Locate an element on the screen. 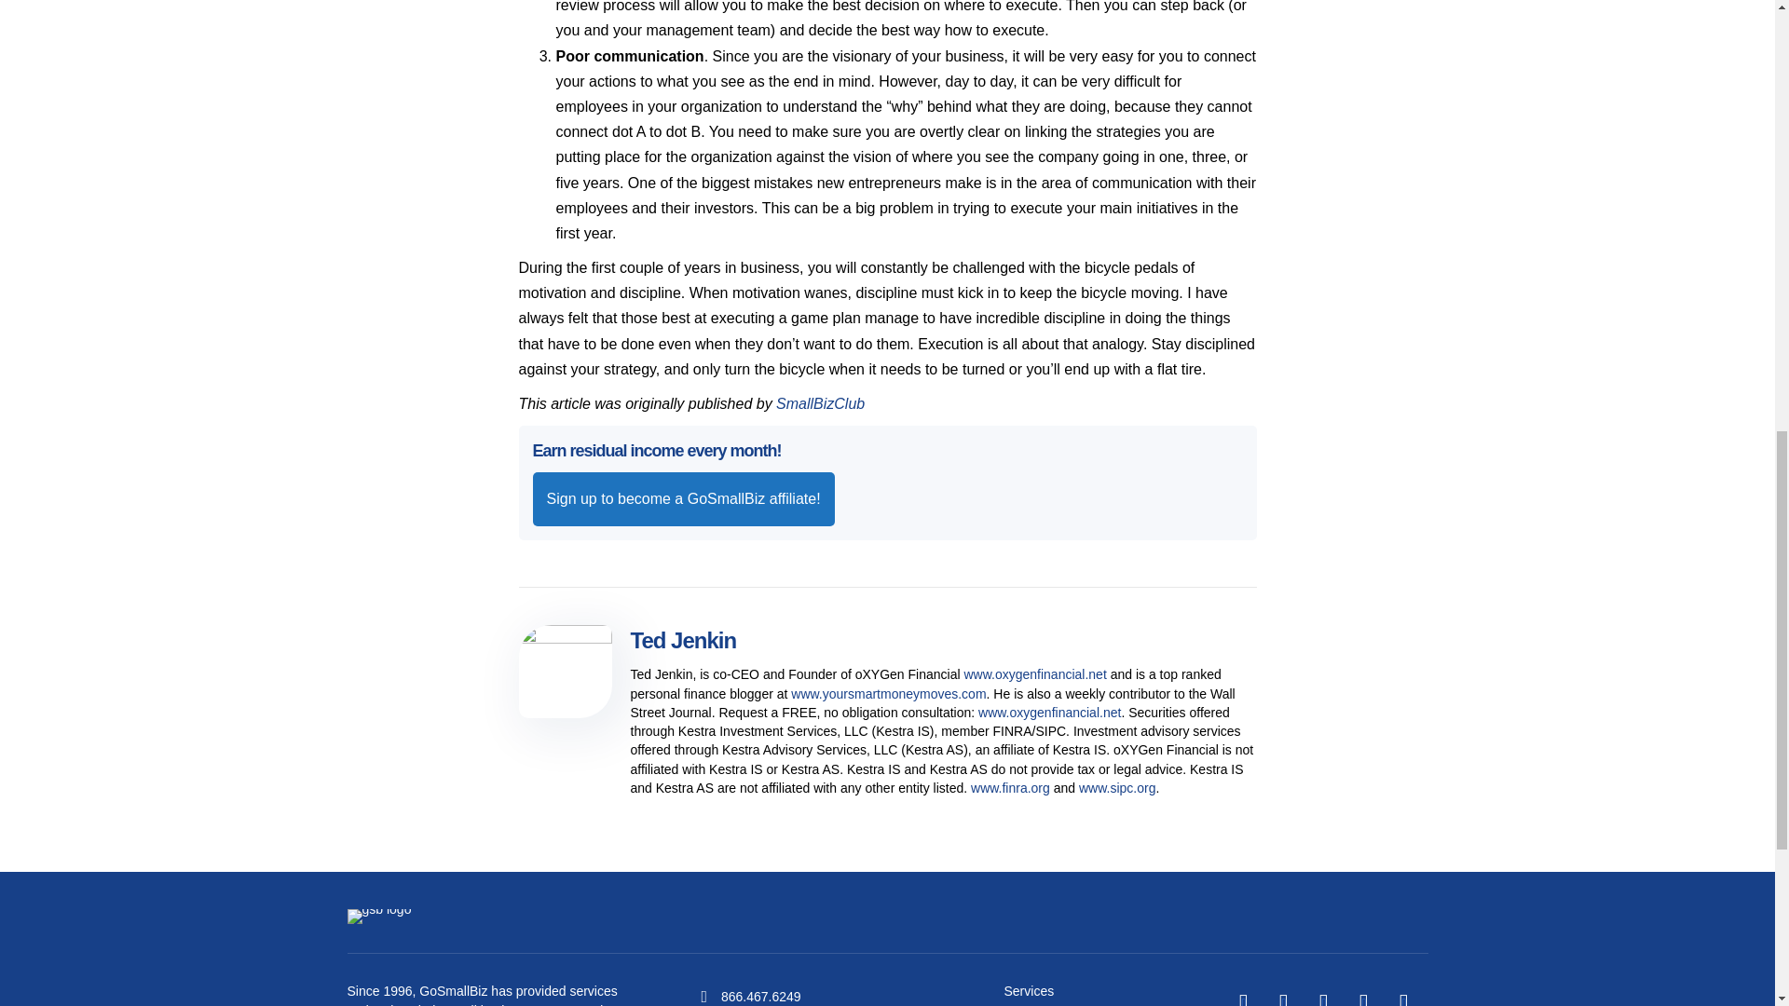 The height and width of the screenshot is (1006, 1789). www.oxygenfinancial.net is located at coordinates (1049, 713).